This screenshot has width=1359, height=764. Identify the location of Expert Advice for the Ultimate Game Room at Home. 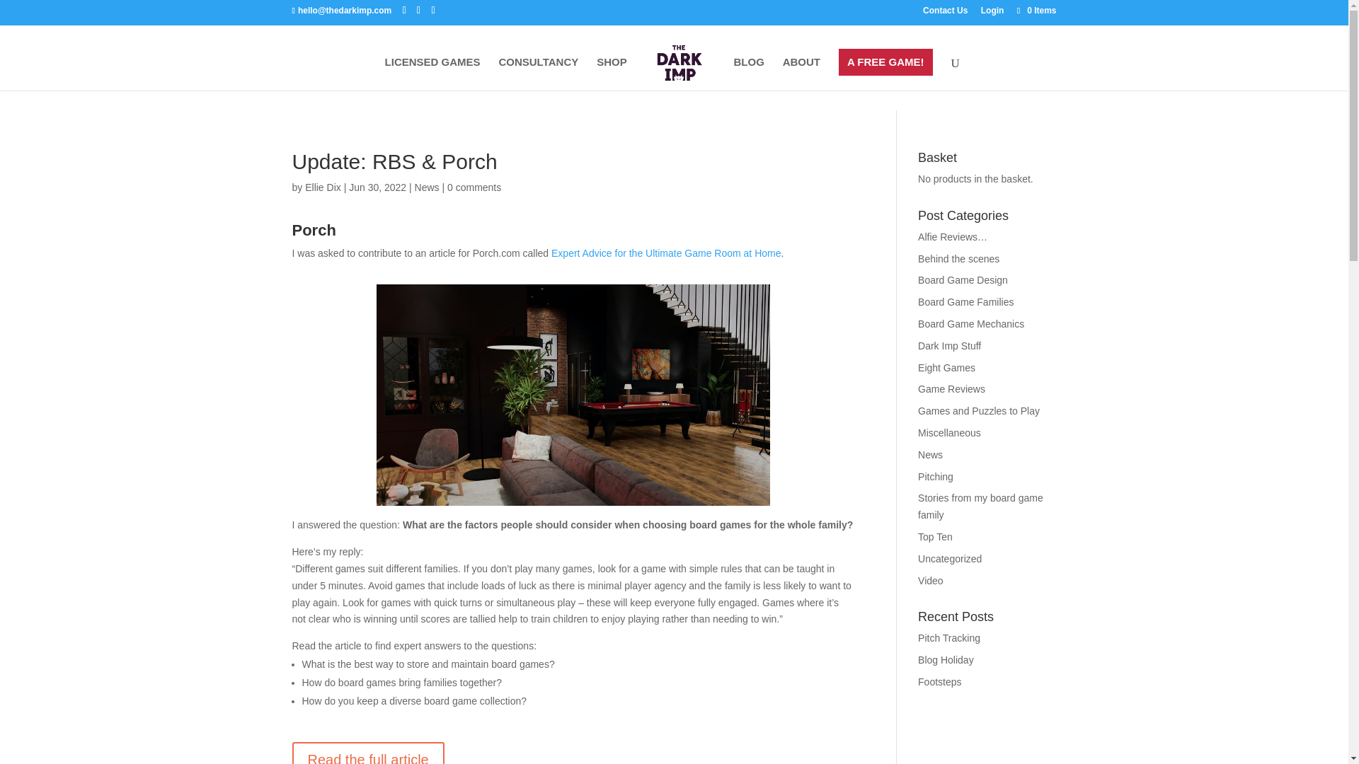
(665, 253).